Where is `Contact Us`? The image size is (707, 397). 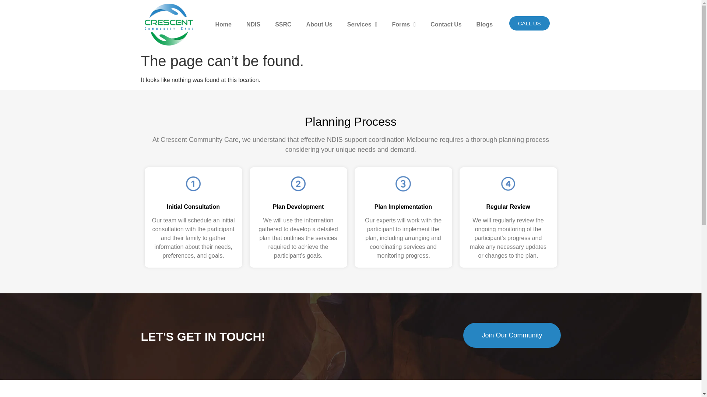
Contact Us is located at coordinates (446, 24).